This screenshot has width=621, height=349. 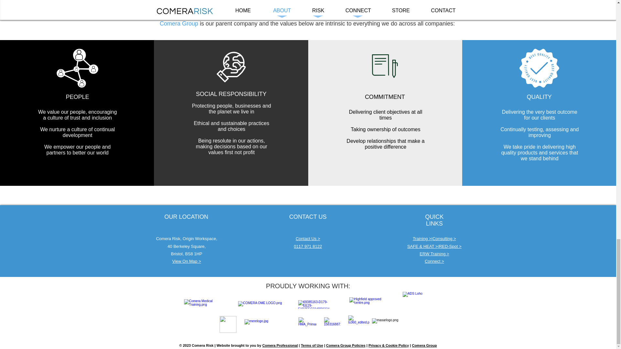 I want to click on Bristol, BS8 1HP, so click(x=187, y=253).